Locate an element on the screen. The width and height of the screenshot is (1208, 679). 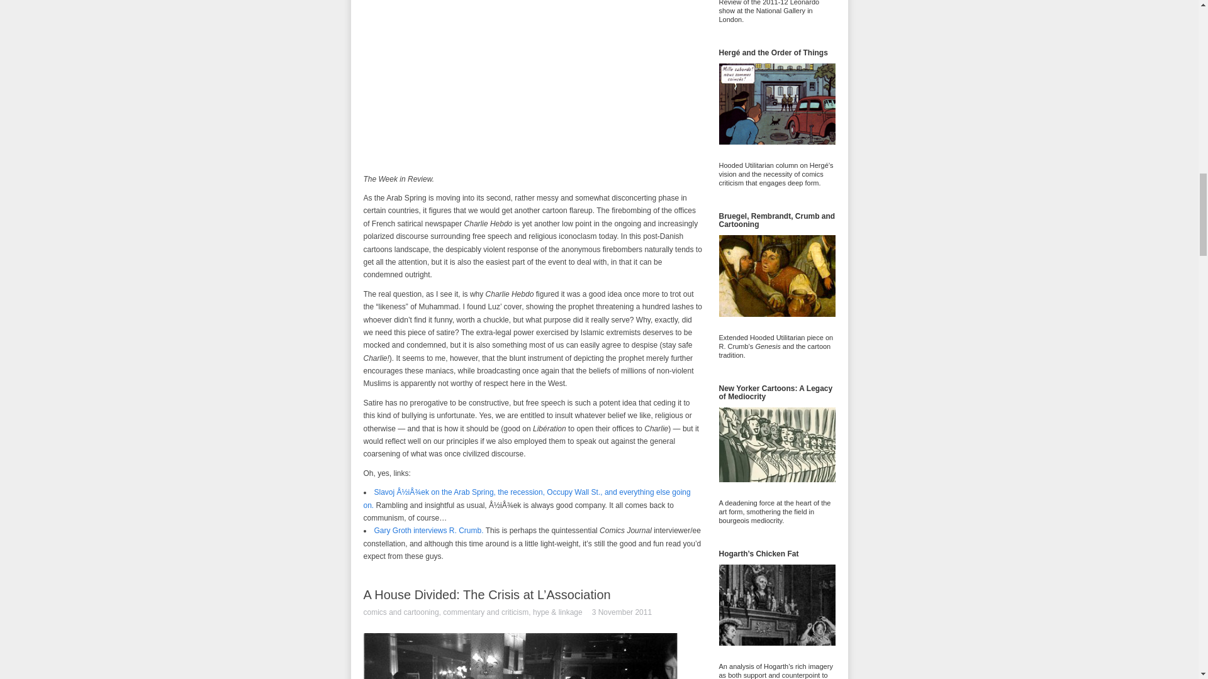
15:56 is located at coordinates (622, 612).